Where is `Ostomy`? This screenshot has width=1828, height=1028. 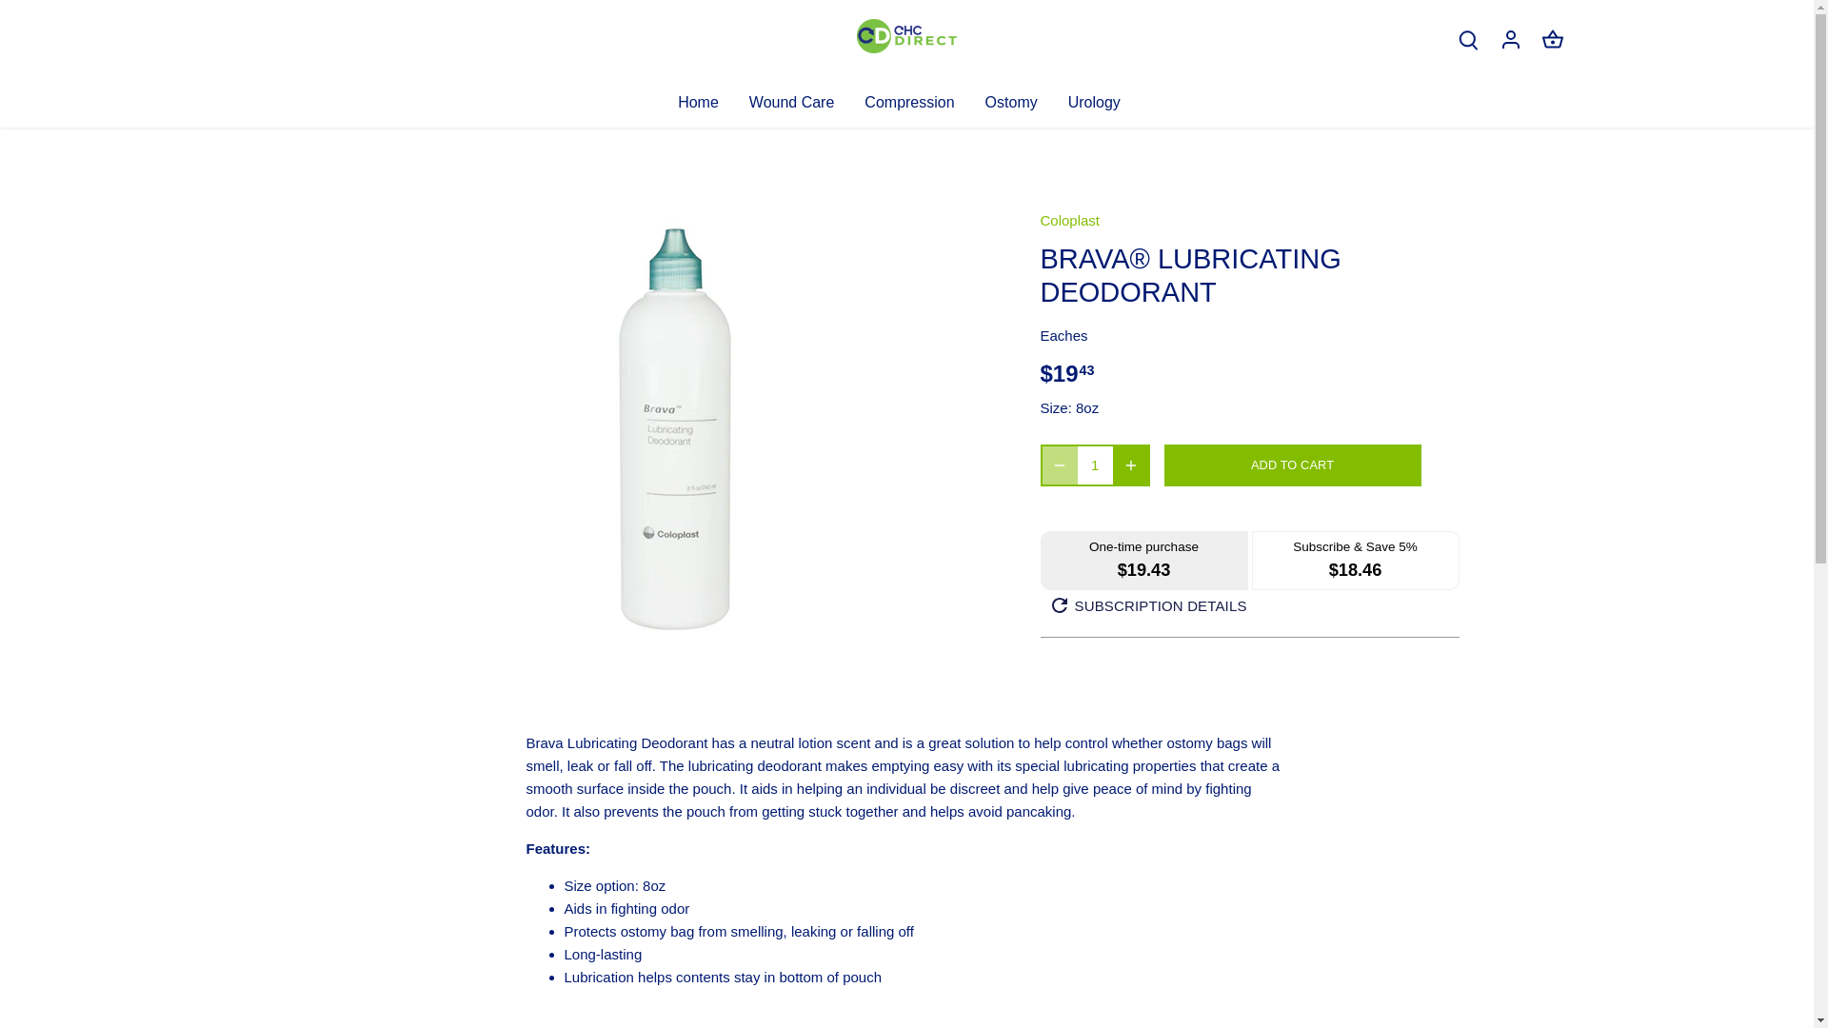
Ostomy is located at coordinates (1011, 102).